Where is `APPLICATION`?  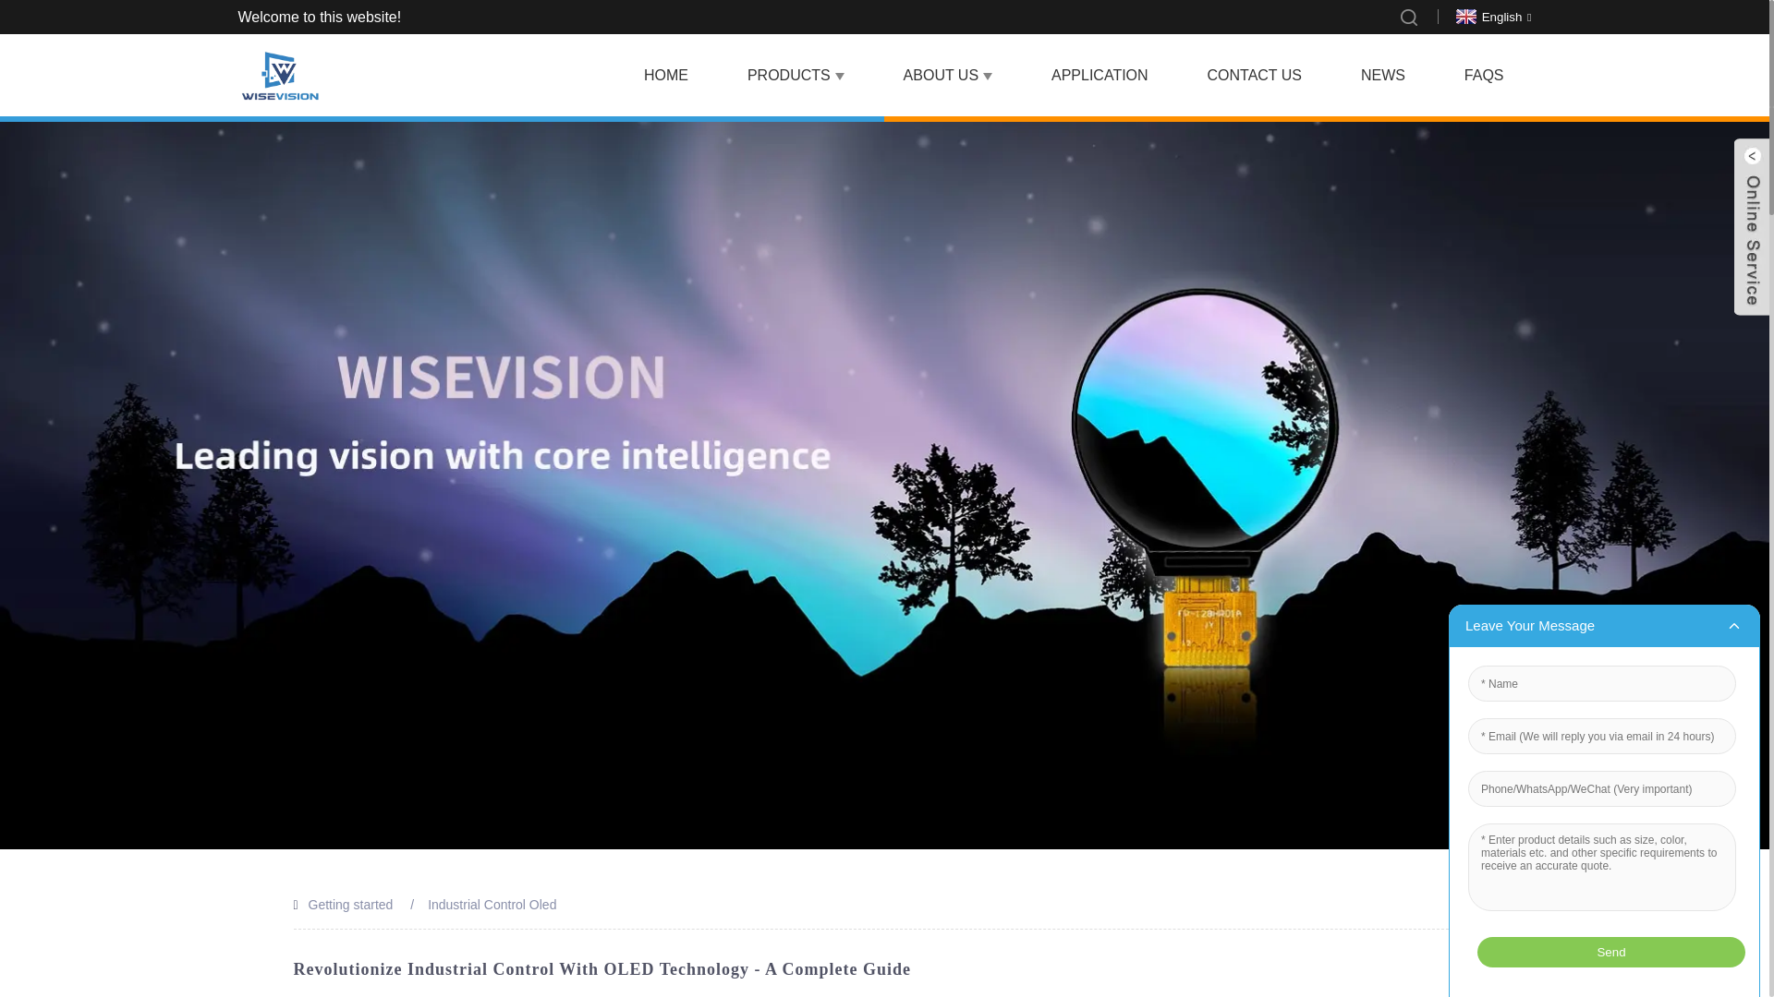 APPLICATION is located at coordinates (1100, 76).